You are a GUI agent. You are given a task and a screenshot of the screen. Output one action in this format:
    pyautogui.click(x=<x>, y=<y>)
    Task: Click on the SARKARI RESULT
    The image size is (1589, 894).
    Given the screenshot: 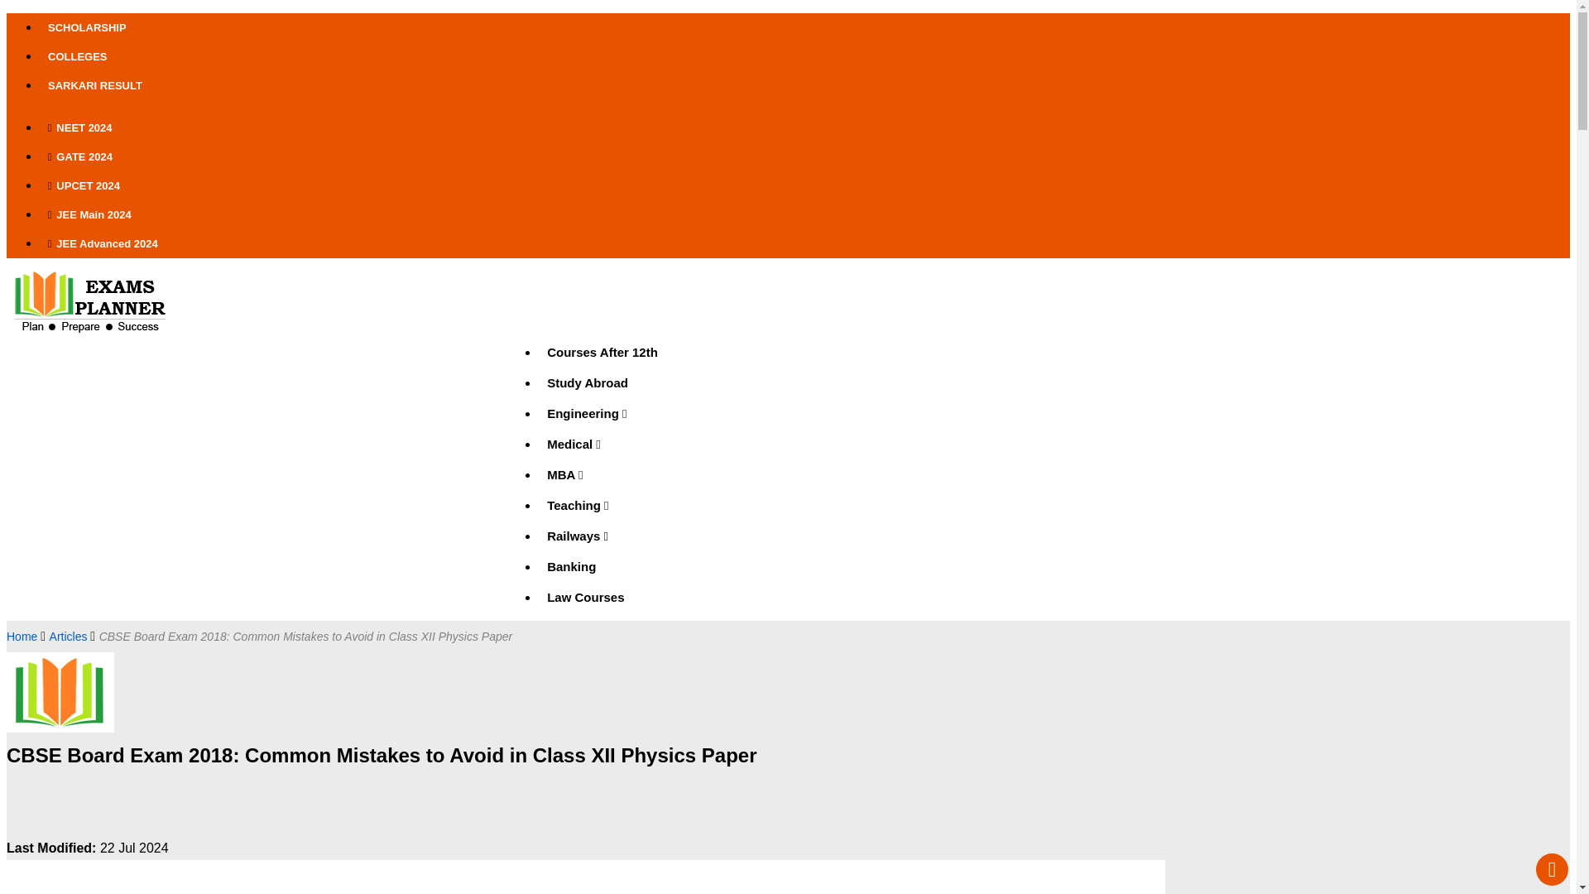 What is the action you would take?
    pyautogui.click(x=602, y=85)
    